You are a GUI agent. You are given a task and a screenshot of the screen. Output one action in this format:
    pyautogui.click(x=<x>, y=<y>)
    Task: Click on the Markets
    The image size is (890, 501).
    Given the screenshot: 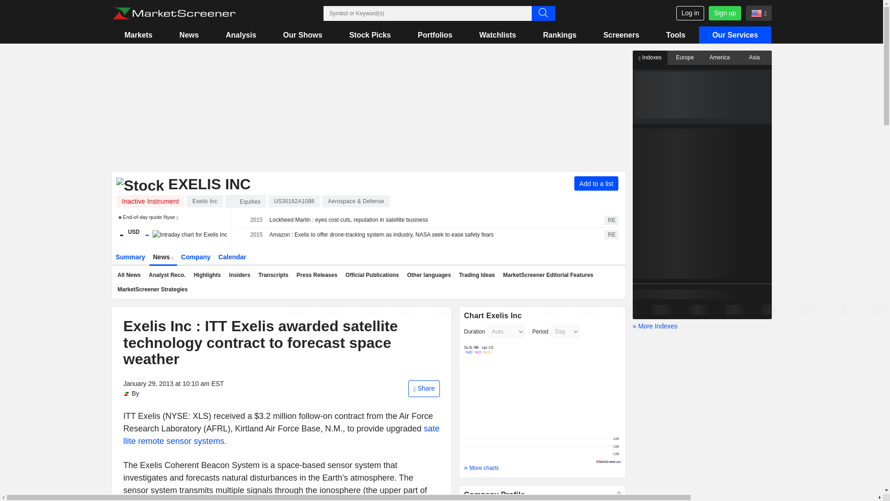 What is the action you would take?
    pyautogui.click(x=138, y=35)
    